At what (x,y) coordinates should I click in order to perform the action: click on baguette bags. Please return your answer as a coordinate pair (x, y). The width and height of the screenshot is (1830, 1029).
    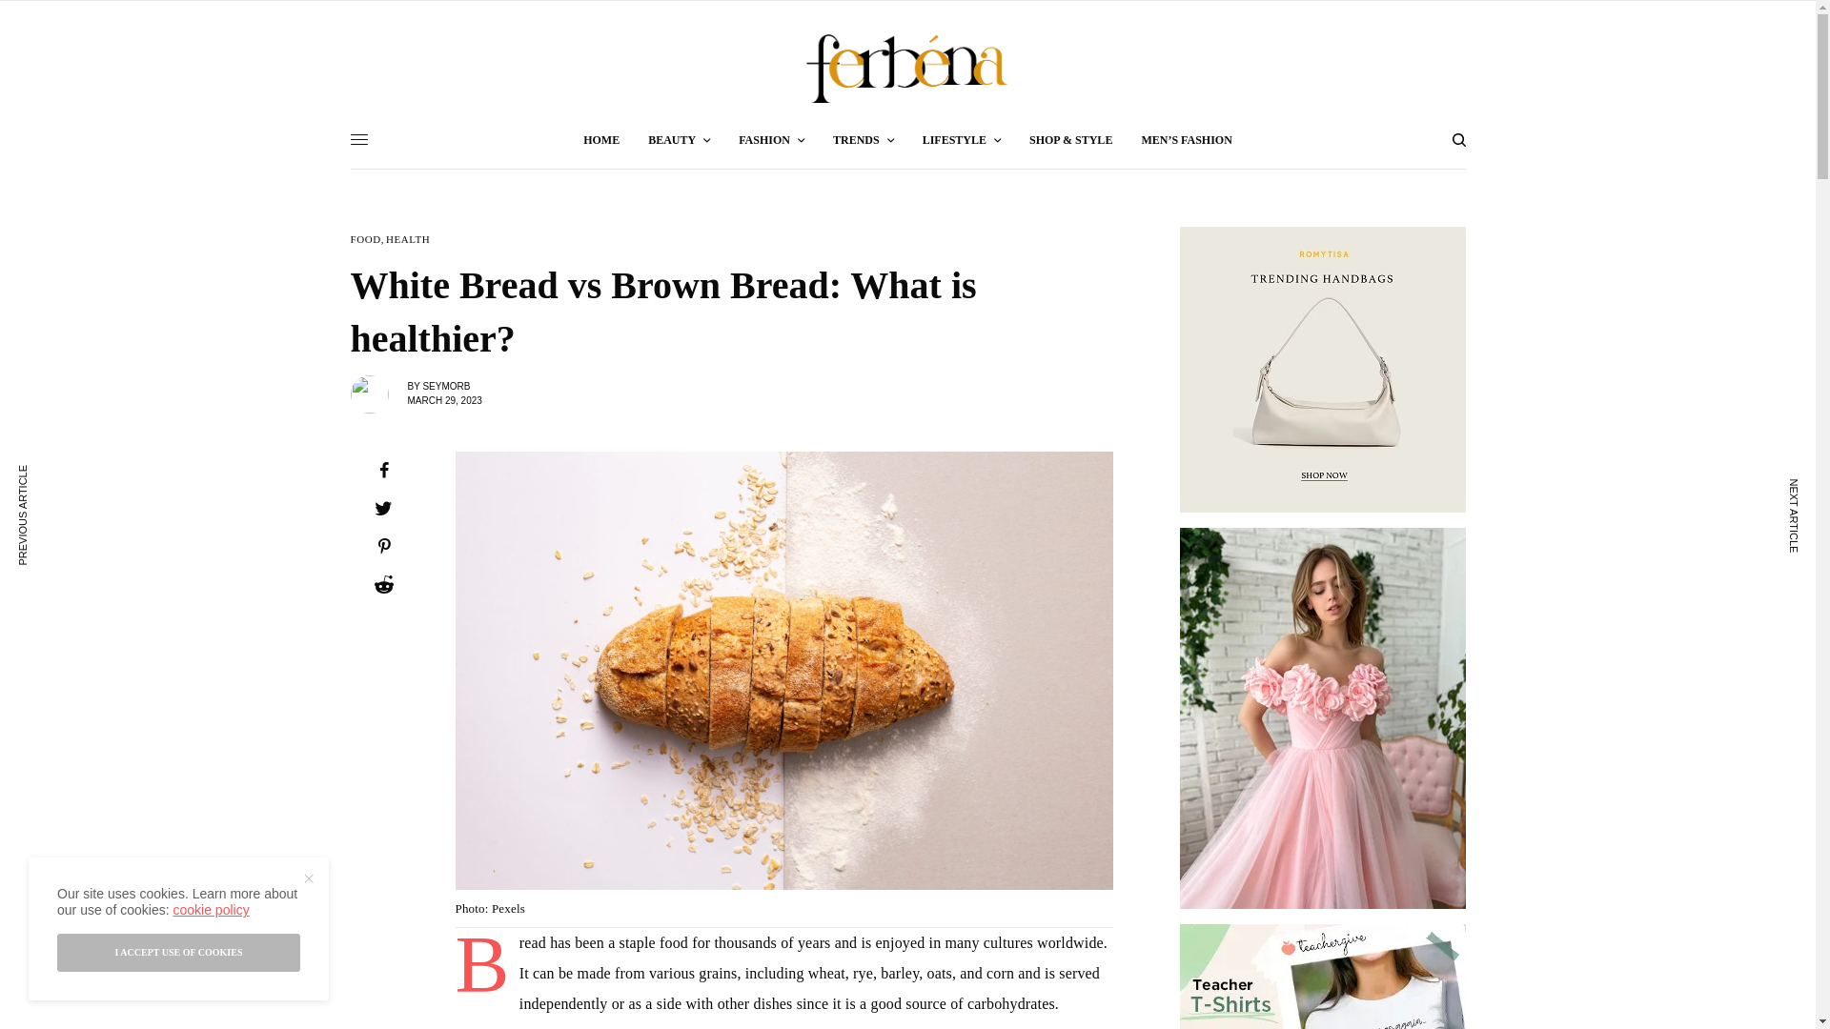
    Looking at the image, I should click on (1323, 369).